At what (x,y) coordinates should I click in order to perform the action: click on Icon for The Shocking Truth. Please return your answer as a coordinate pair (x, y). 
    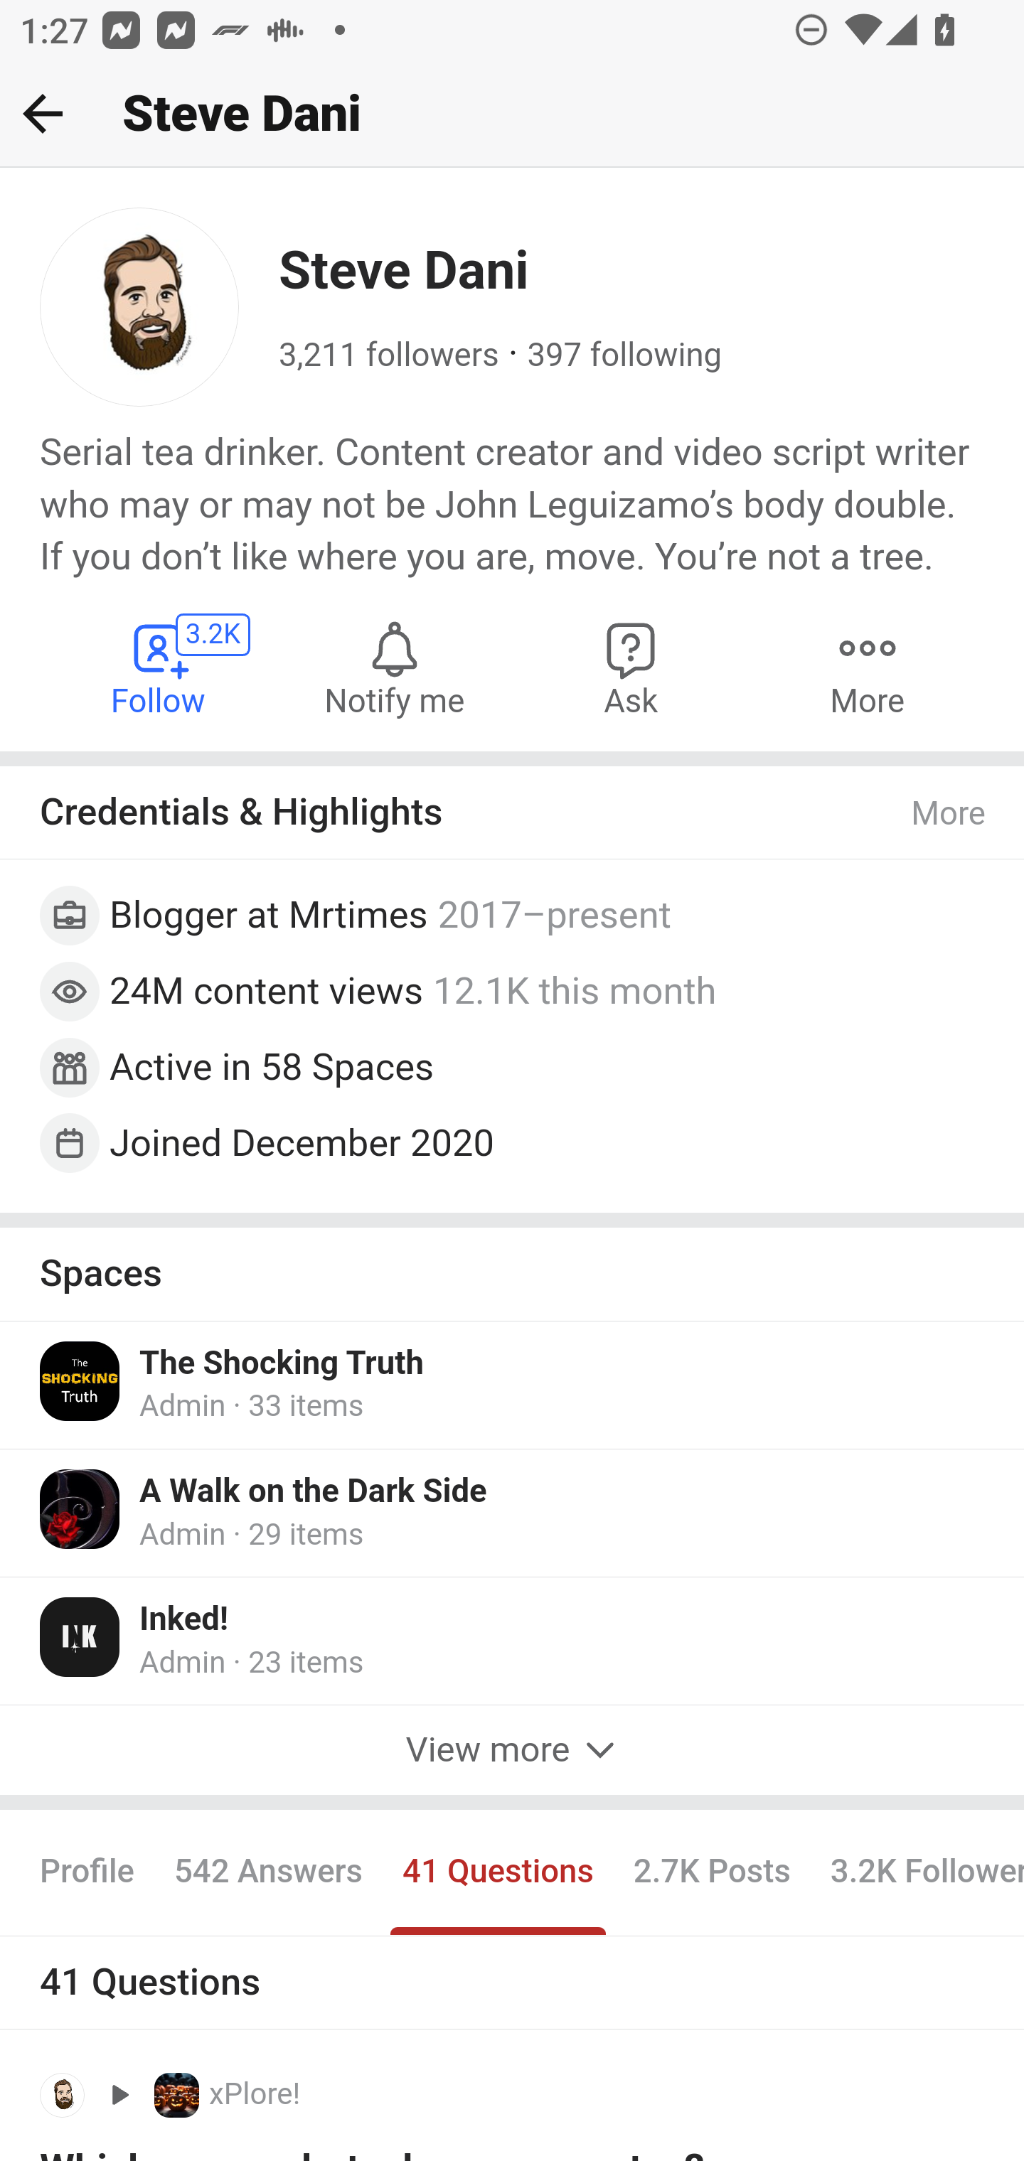
    Looking at the image, I should click on (81, 1380).